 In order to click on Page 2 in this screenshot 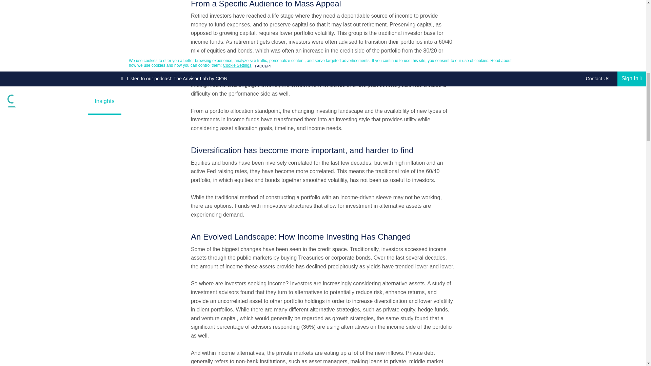, I will do `click(323, 357)`.